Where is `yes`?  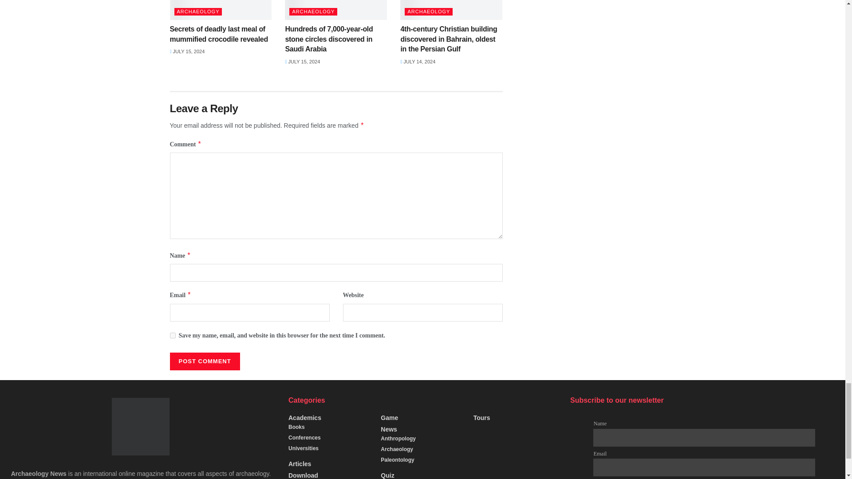 yes is located at coordinates (172, 335).